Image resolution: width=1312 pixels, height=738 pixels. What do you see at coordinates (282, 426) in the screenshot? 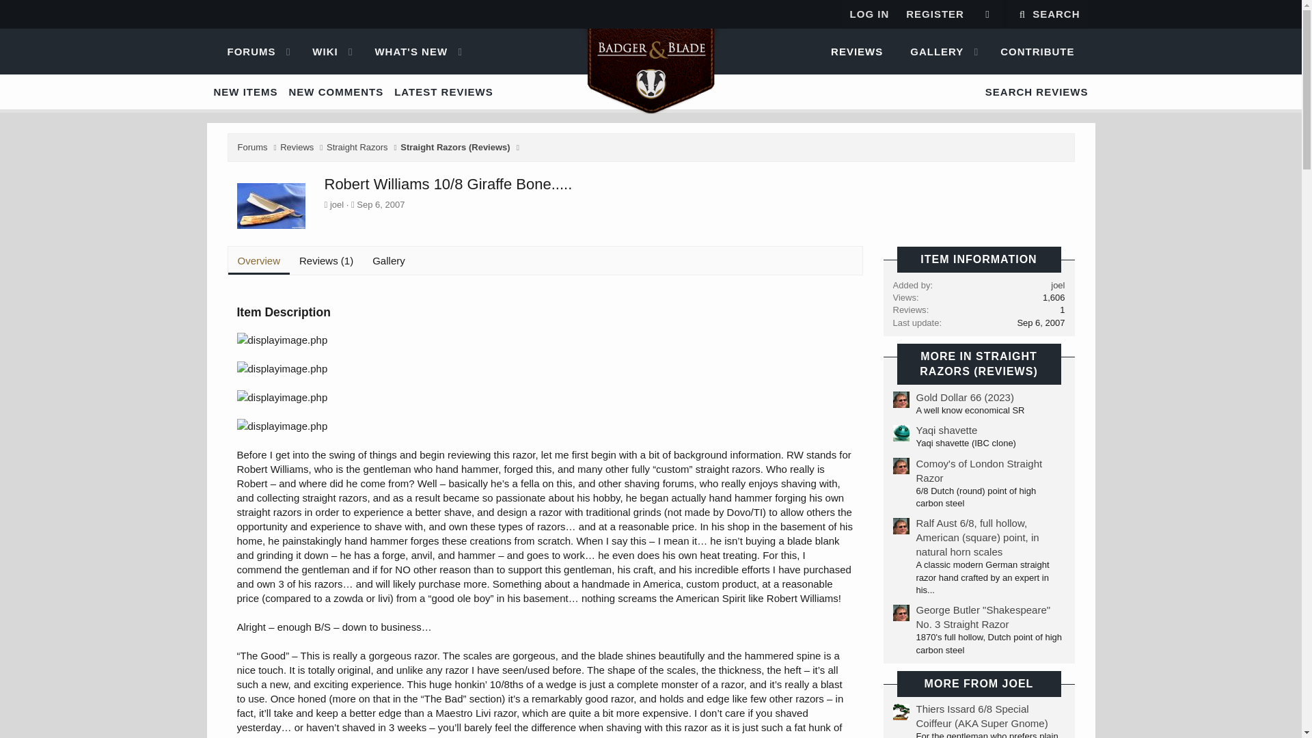
I see `LOG IN` at bounding box center [282, 426].